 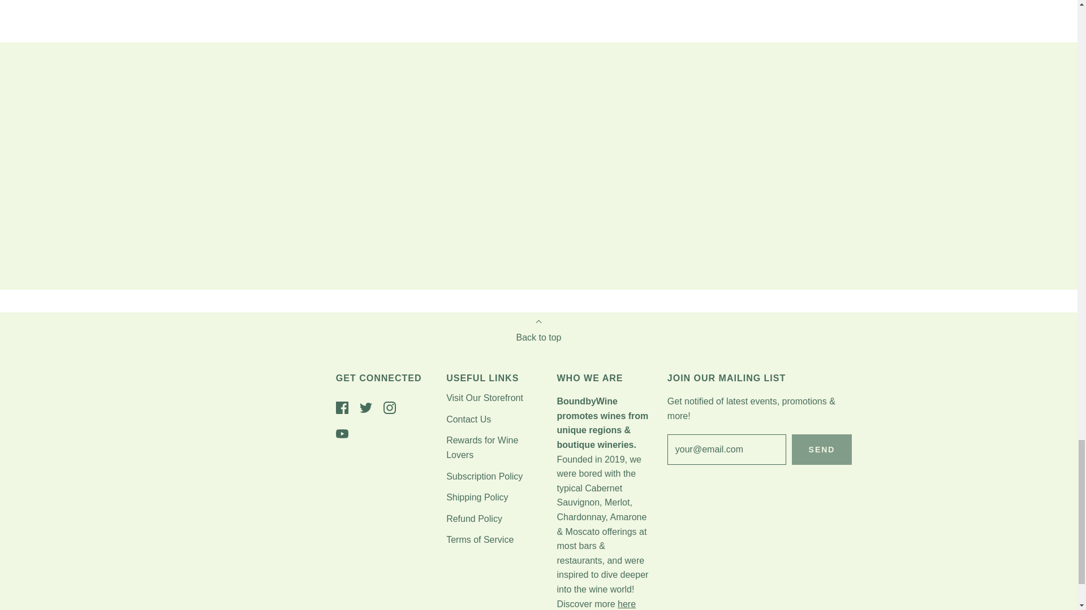 I want to click on Facebook icon, so click(x=342, y=408).